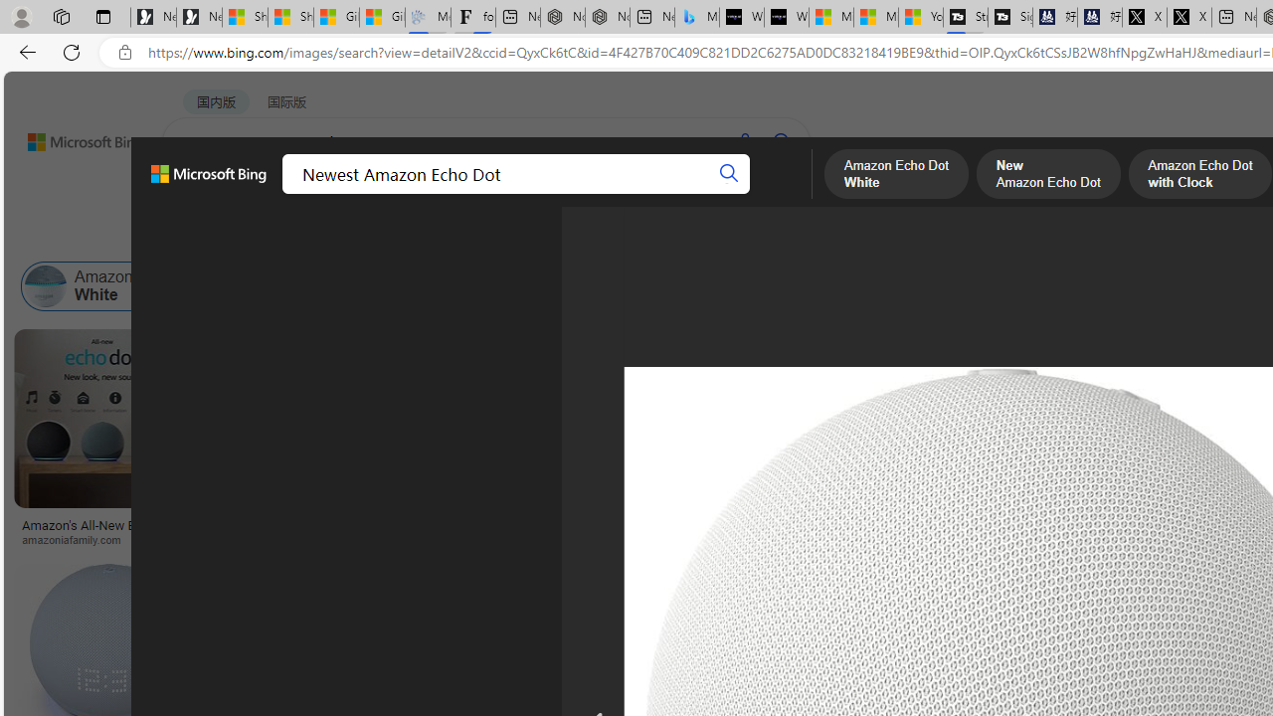 The width and height of the screenshot is (1273, 716). What do you see at coordinates (965, 286) in the screenshot?
I see `Class: item col` at bounding box center [965, 286].